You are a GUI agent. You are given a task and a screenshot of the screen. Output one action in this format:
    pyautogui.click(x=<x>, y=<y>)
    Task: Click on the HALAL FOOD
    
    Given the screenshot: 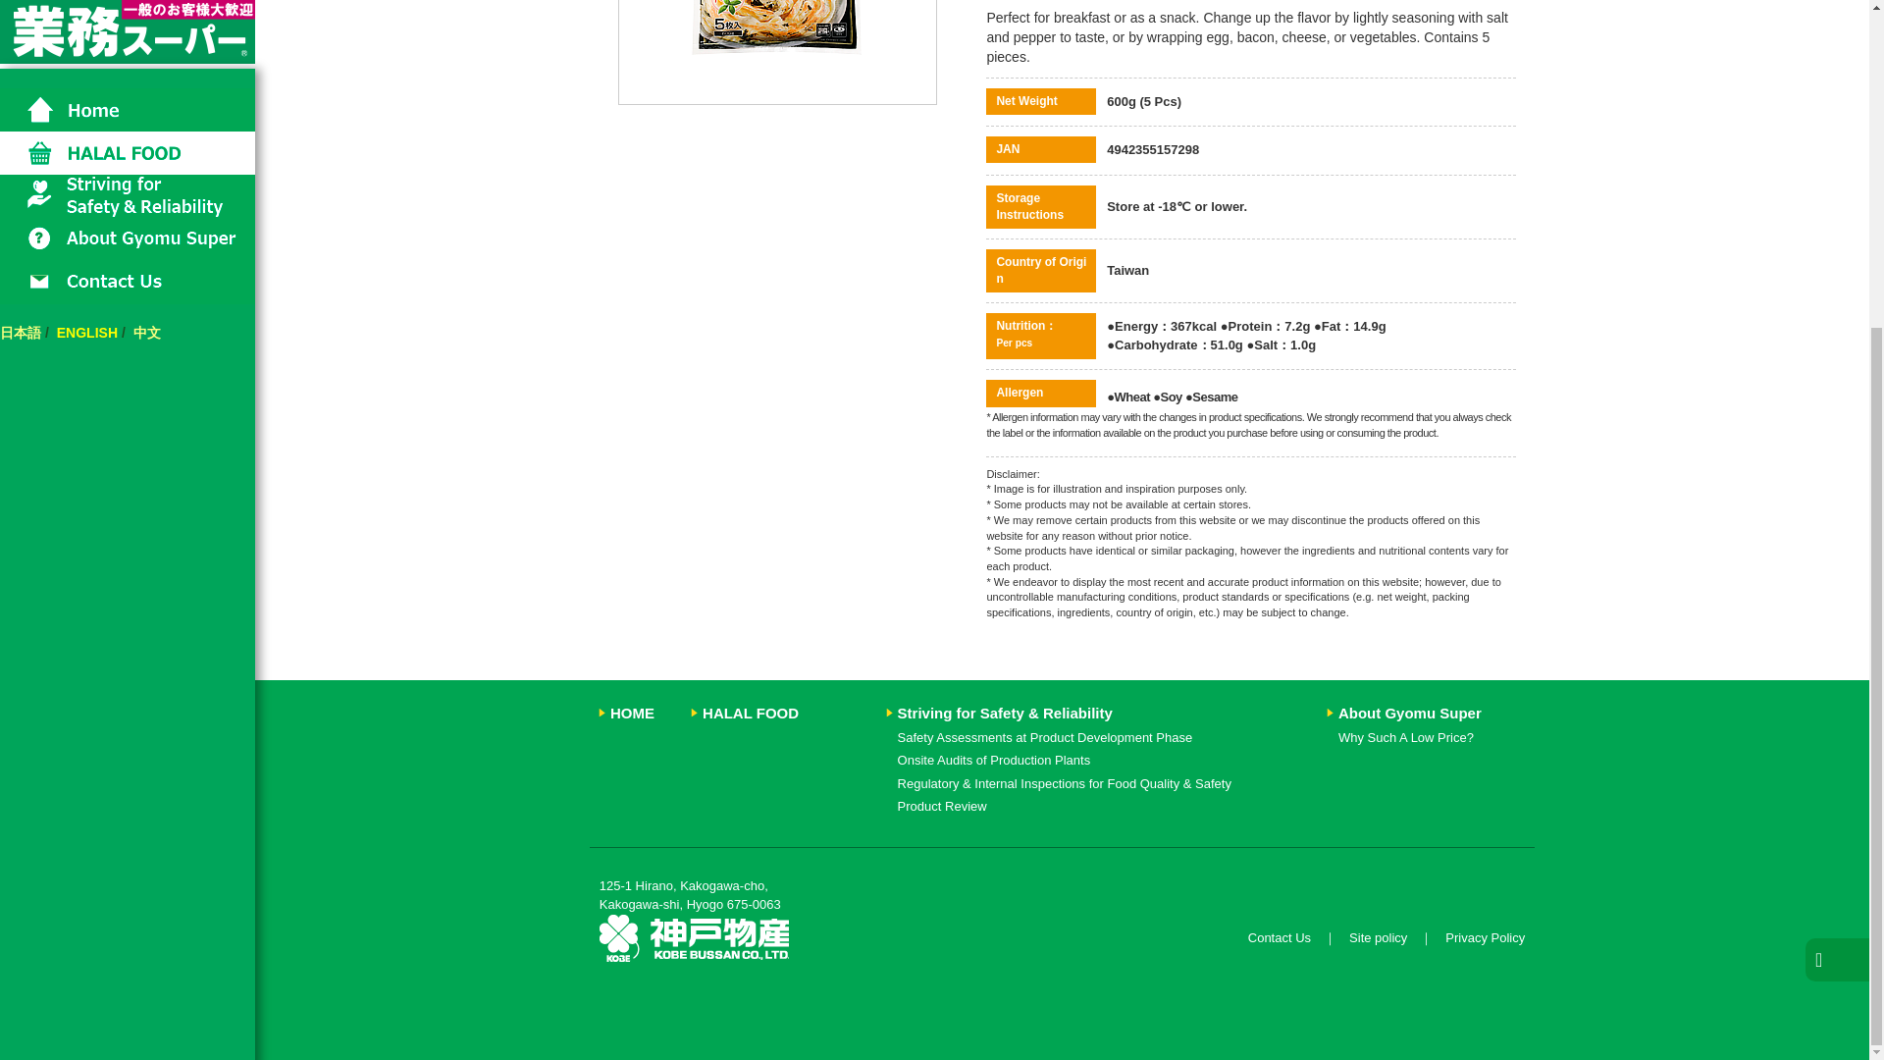 What is the action you would take?
    pyautogui.click(x=751, y=713)
    